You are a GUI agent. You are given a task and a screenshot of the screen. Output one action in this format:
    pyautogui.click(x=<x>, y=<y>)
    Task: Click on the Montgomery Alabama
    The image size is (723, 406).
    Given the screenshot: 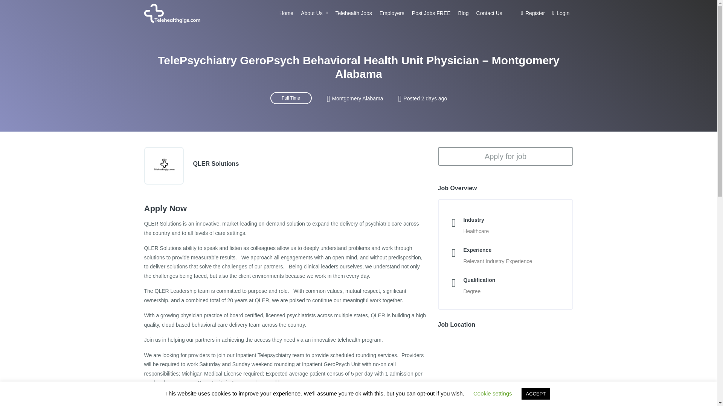 What is the action you would take?
    pyautogui.click(x=357, y=98)
    